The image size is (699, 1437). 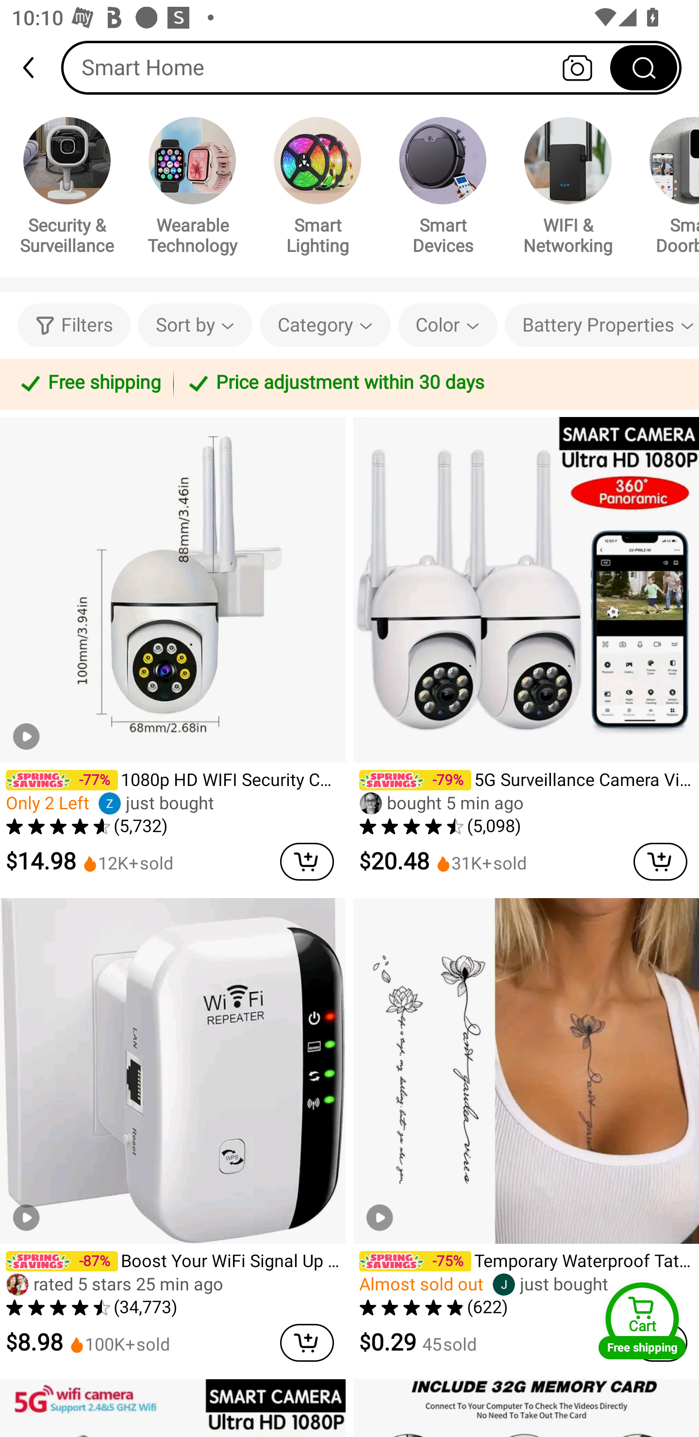 I want to click on cart delete, so click(x=307, y=861).